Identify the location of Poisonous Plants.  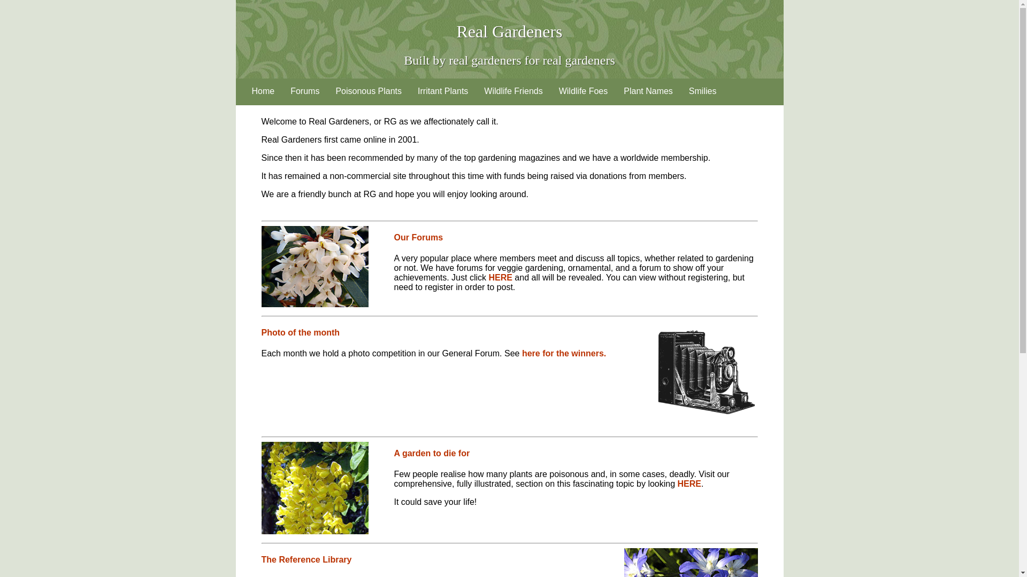
(369, 91).